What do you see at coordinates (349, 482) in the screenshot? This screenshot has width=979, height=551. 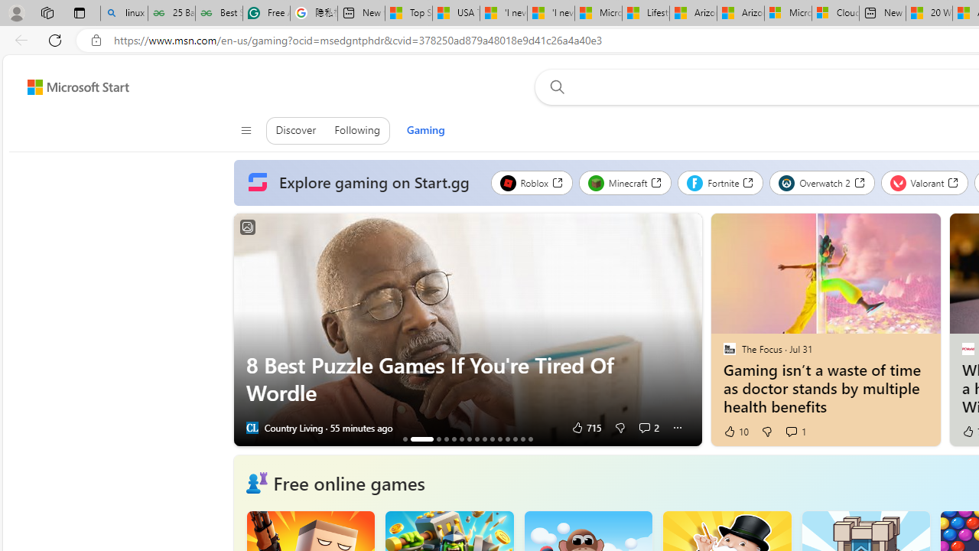 I see `Free online games` at bounding box center [349, 482].